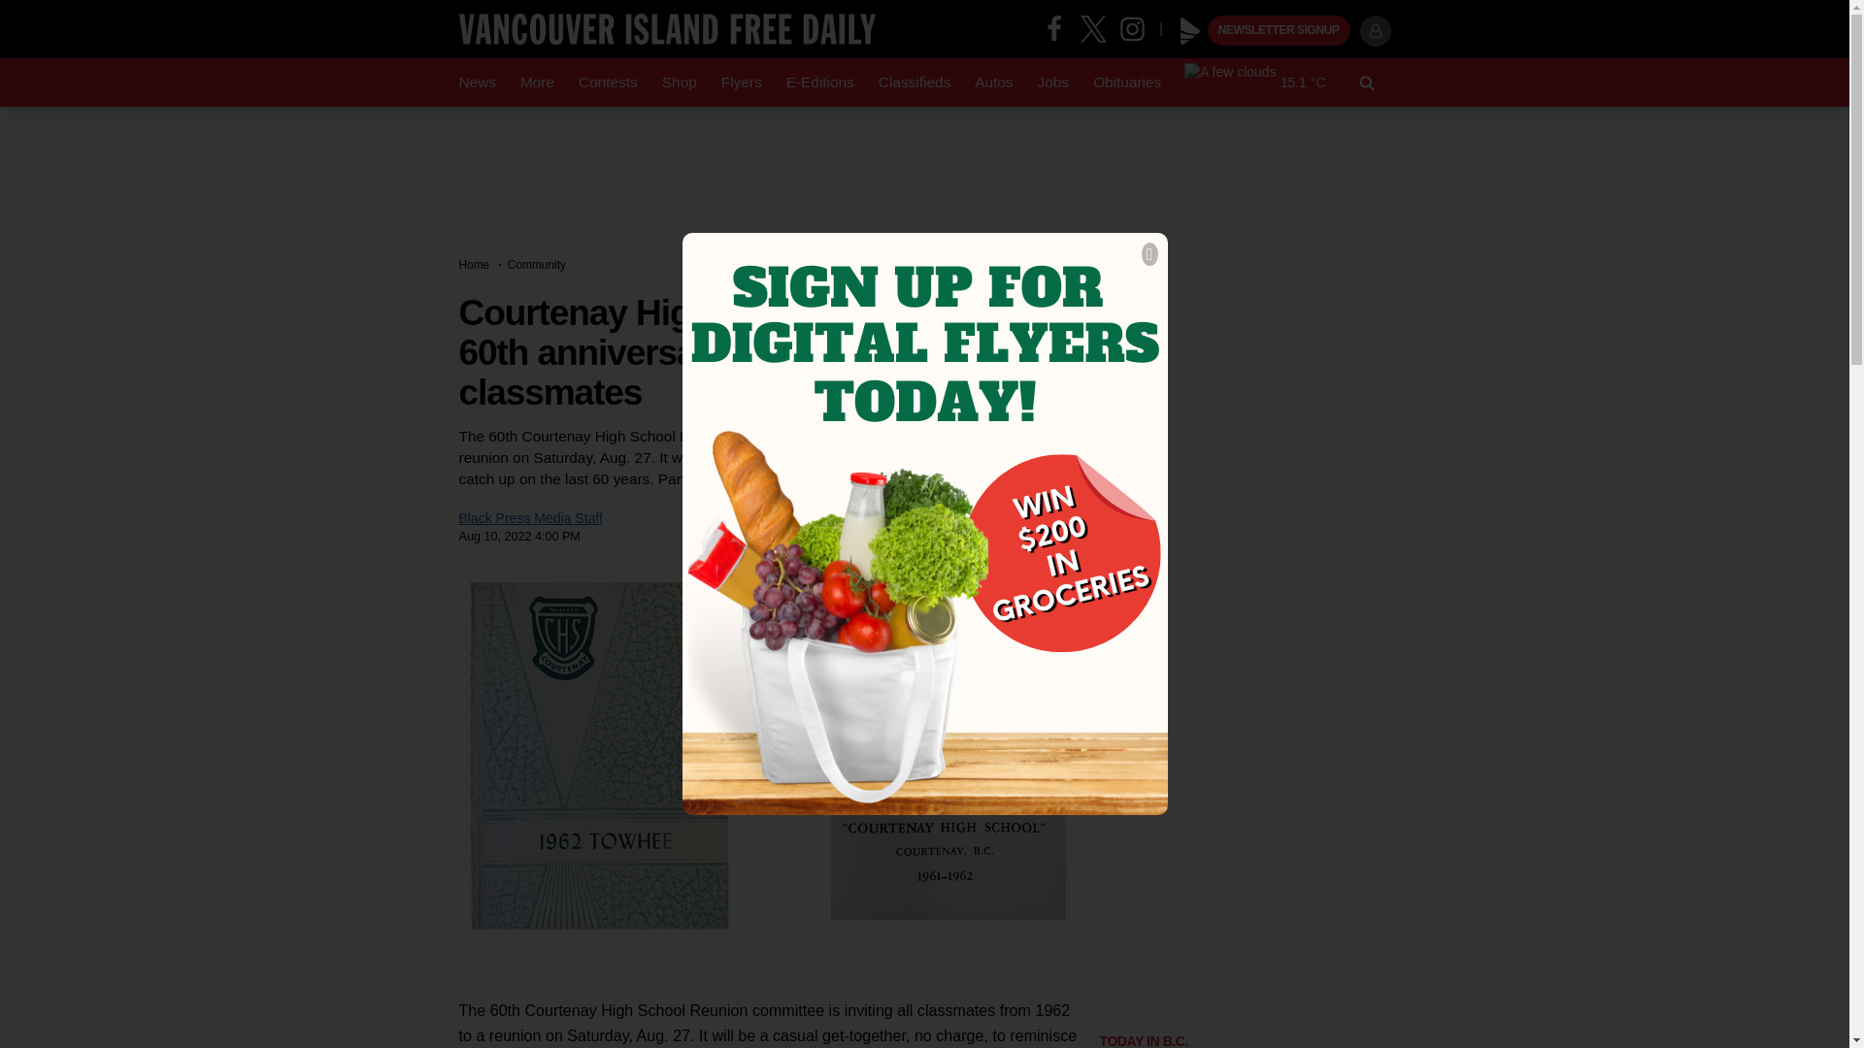 The image size is (1864, 1048). I want to click on Instagram, so click(1139, 27).